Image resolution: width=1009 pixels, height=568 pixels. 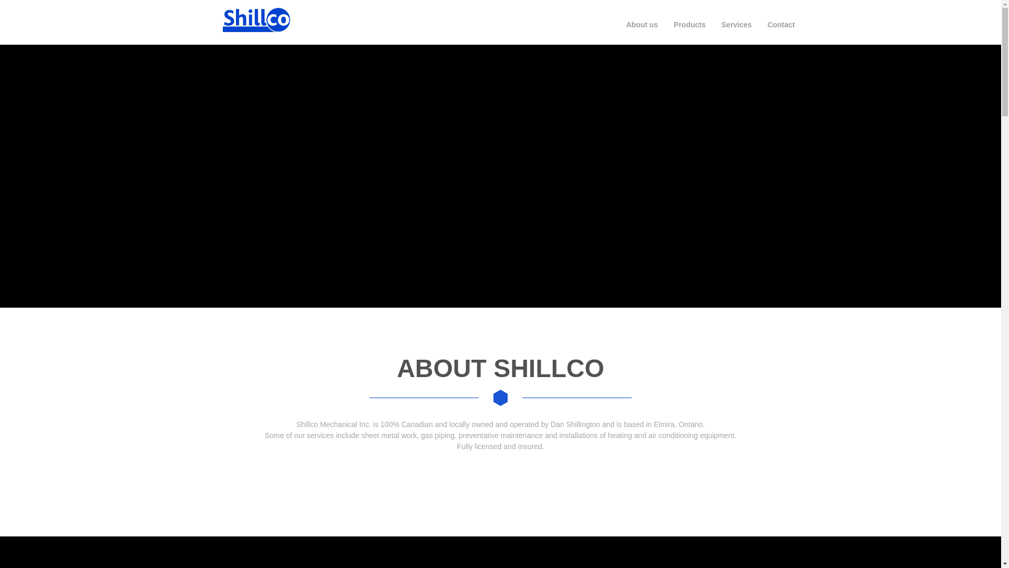 What do you see at coordinates (689, 24) in the screenshot?
I see `Products` at bounding box center [689, 24].